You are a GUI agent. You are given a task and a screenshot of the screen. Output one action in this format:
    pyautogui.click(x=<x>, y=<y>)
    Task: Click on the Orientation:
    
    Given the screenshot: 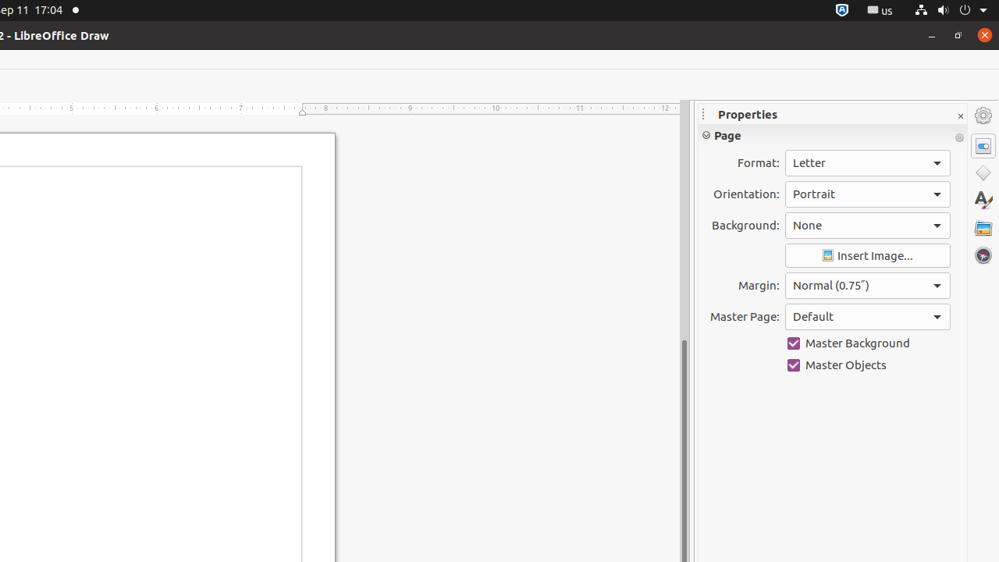 What is the action you would take?
    pyautogui.click(x=868, y=194)
    